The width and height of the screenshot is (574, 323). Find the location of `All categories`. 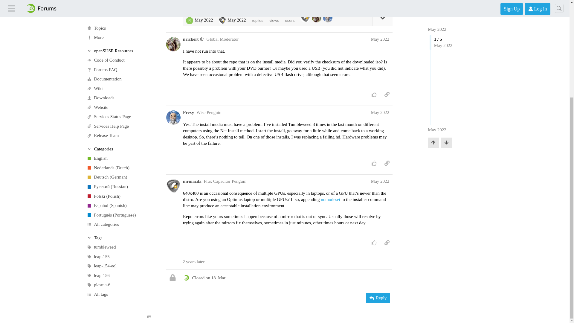

All categories is located at coordinates (119, 89).